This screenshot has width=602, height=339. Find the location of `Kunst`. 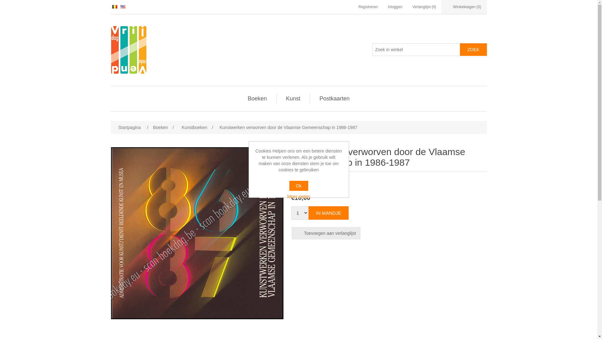

Kunst is located at coordinates (293, 99).